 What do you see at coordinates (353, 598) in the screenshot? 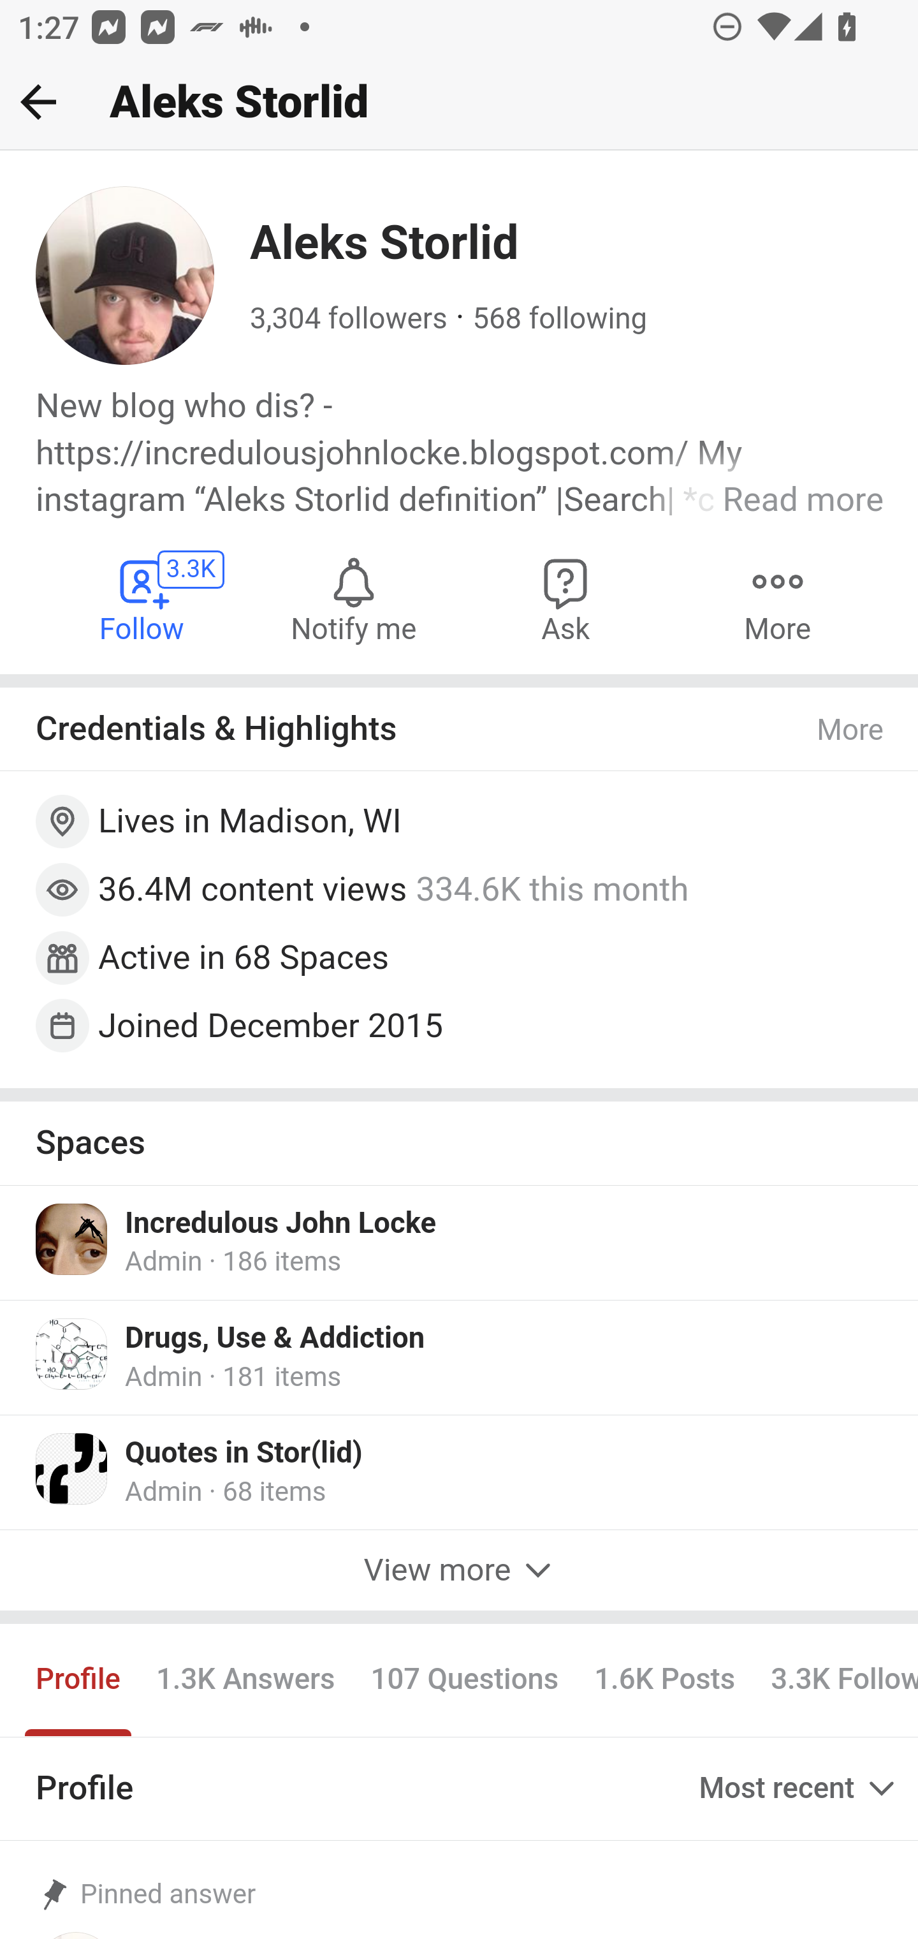
I see `Notify me` at bounding box center [353, 598].